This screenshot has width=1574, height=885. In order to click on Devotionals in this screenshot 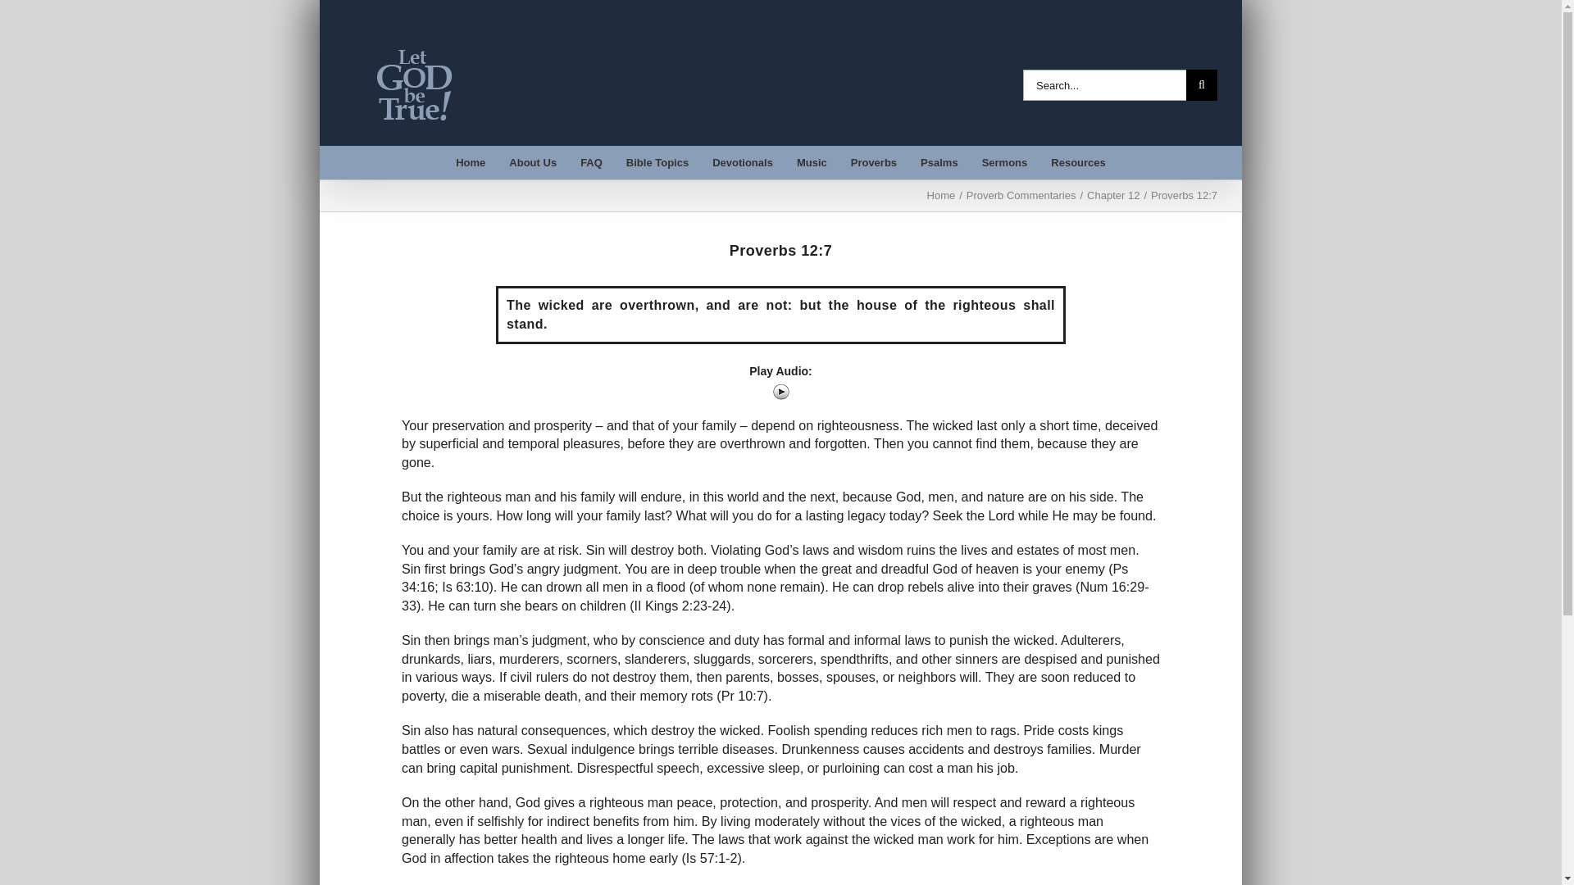, I will do `click(743, 162)`.